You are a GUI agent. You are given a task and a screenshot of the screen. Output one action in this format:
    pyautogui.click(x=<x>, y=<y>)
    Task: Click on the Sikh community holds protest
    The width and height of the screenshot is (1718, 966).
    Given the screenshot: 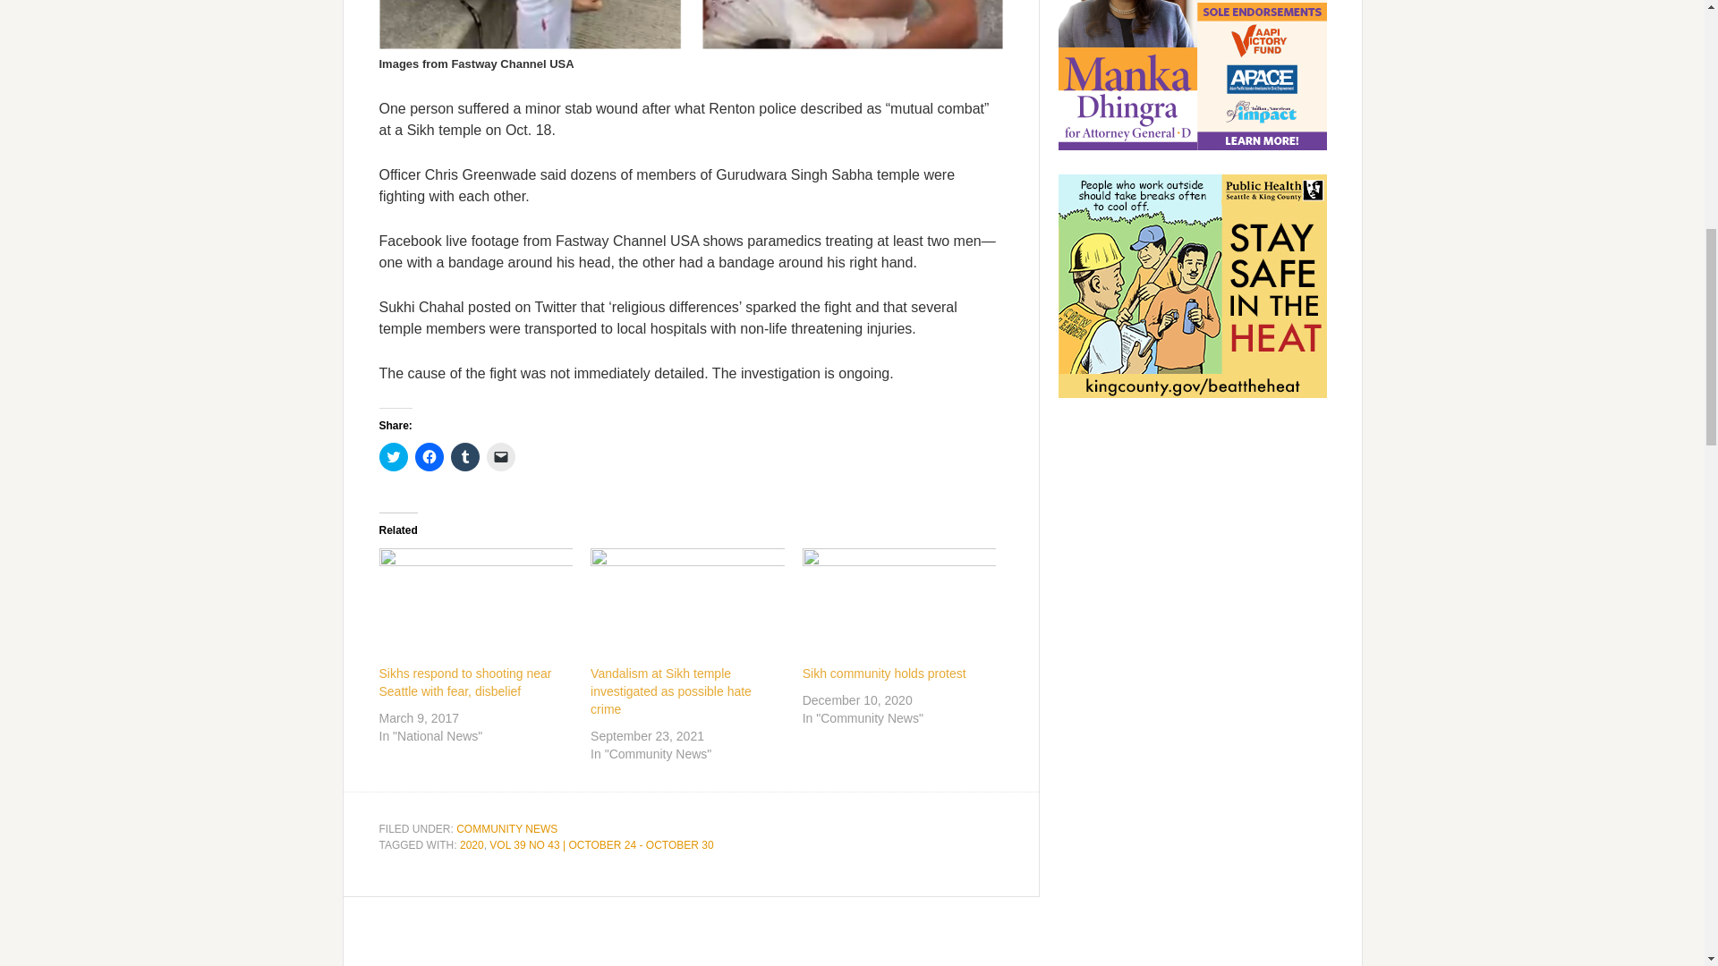 What is the action you would take?
    pyautogui.click(x=898, y=603)
    